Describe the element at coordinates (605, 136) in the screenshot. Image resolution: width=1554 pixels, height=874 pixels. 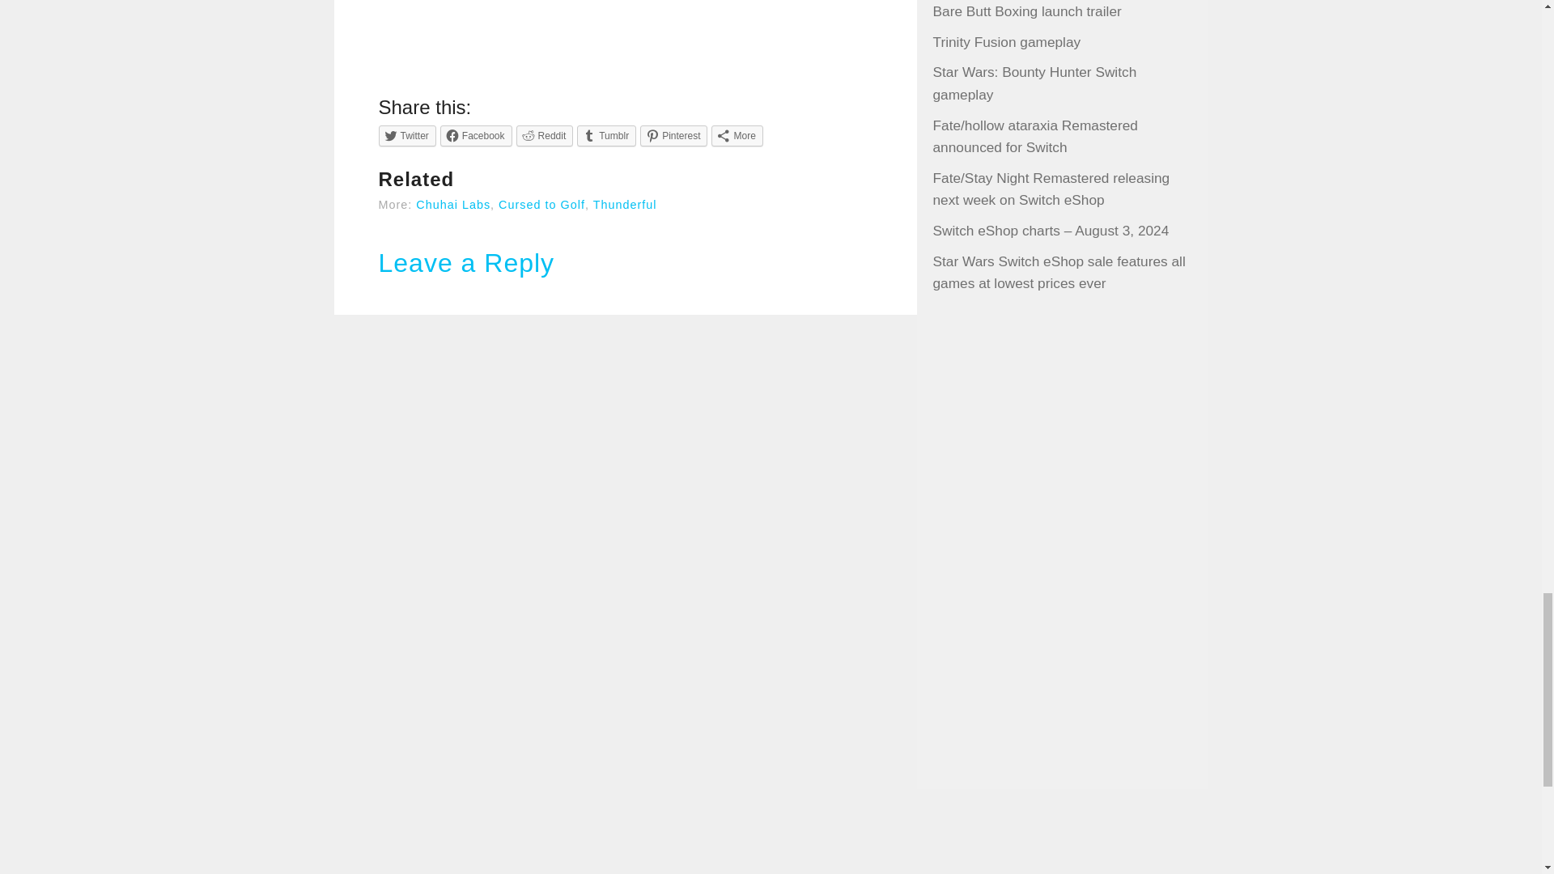
I see `Click to share on Tumblr` at that location.